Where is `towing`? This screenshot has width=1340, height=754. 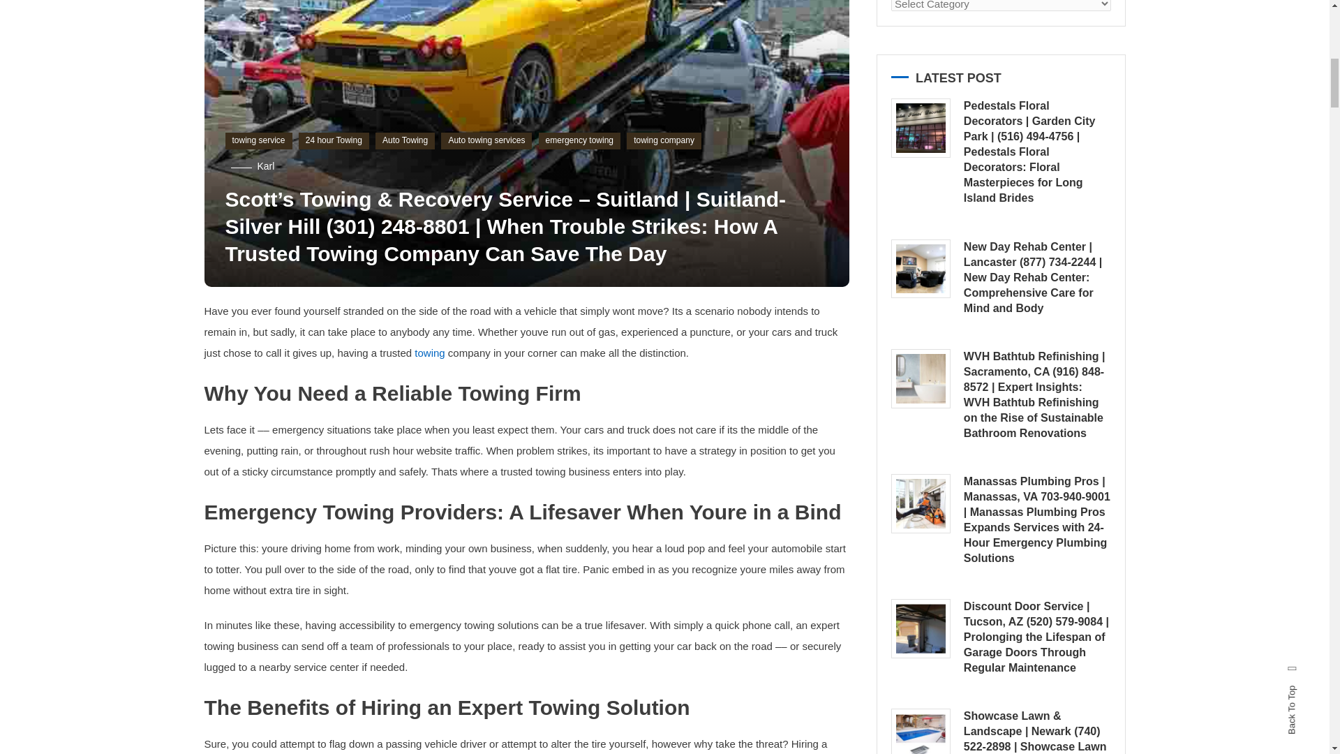 towing is located at coordinates (429, 353).